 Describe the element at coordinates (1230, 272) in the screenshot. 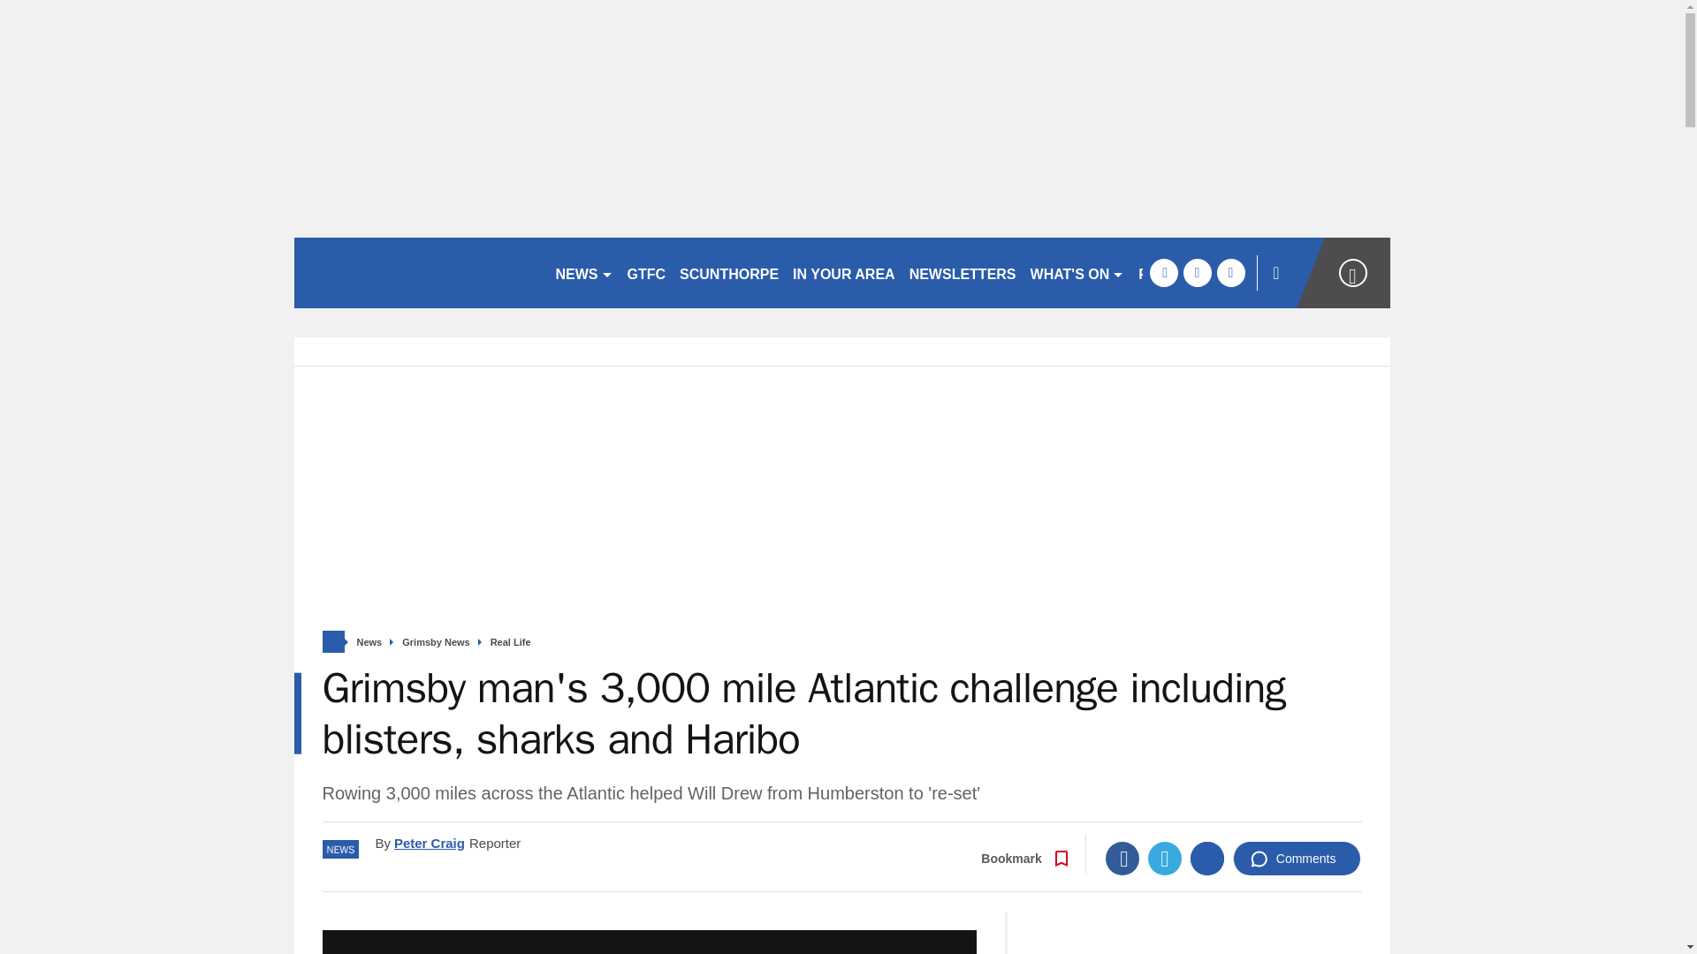

I see `instagram` at that location.